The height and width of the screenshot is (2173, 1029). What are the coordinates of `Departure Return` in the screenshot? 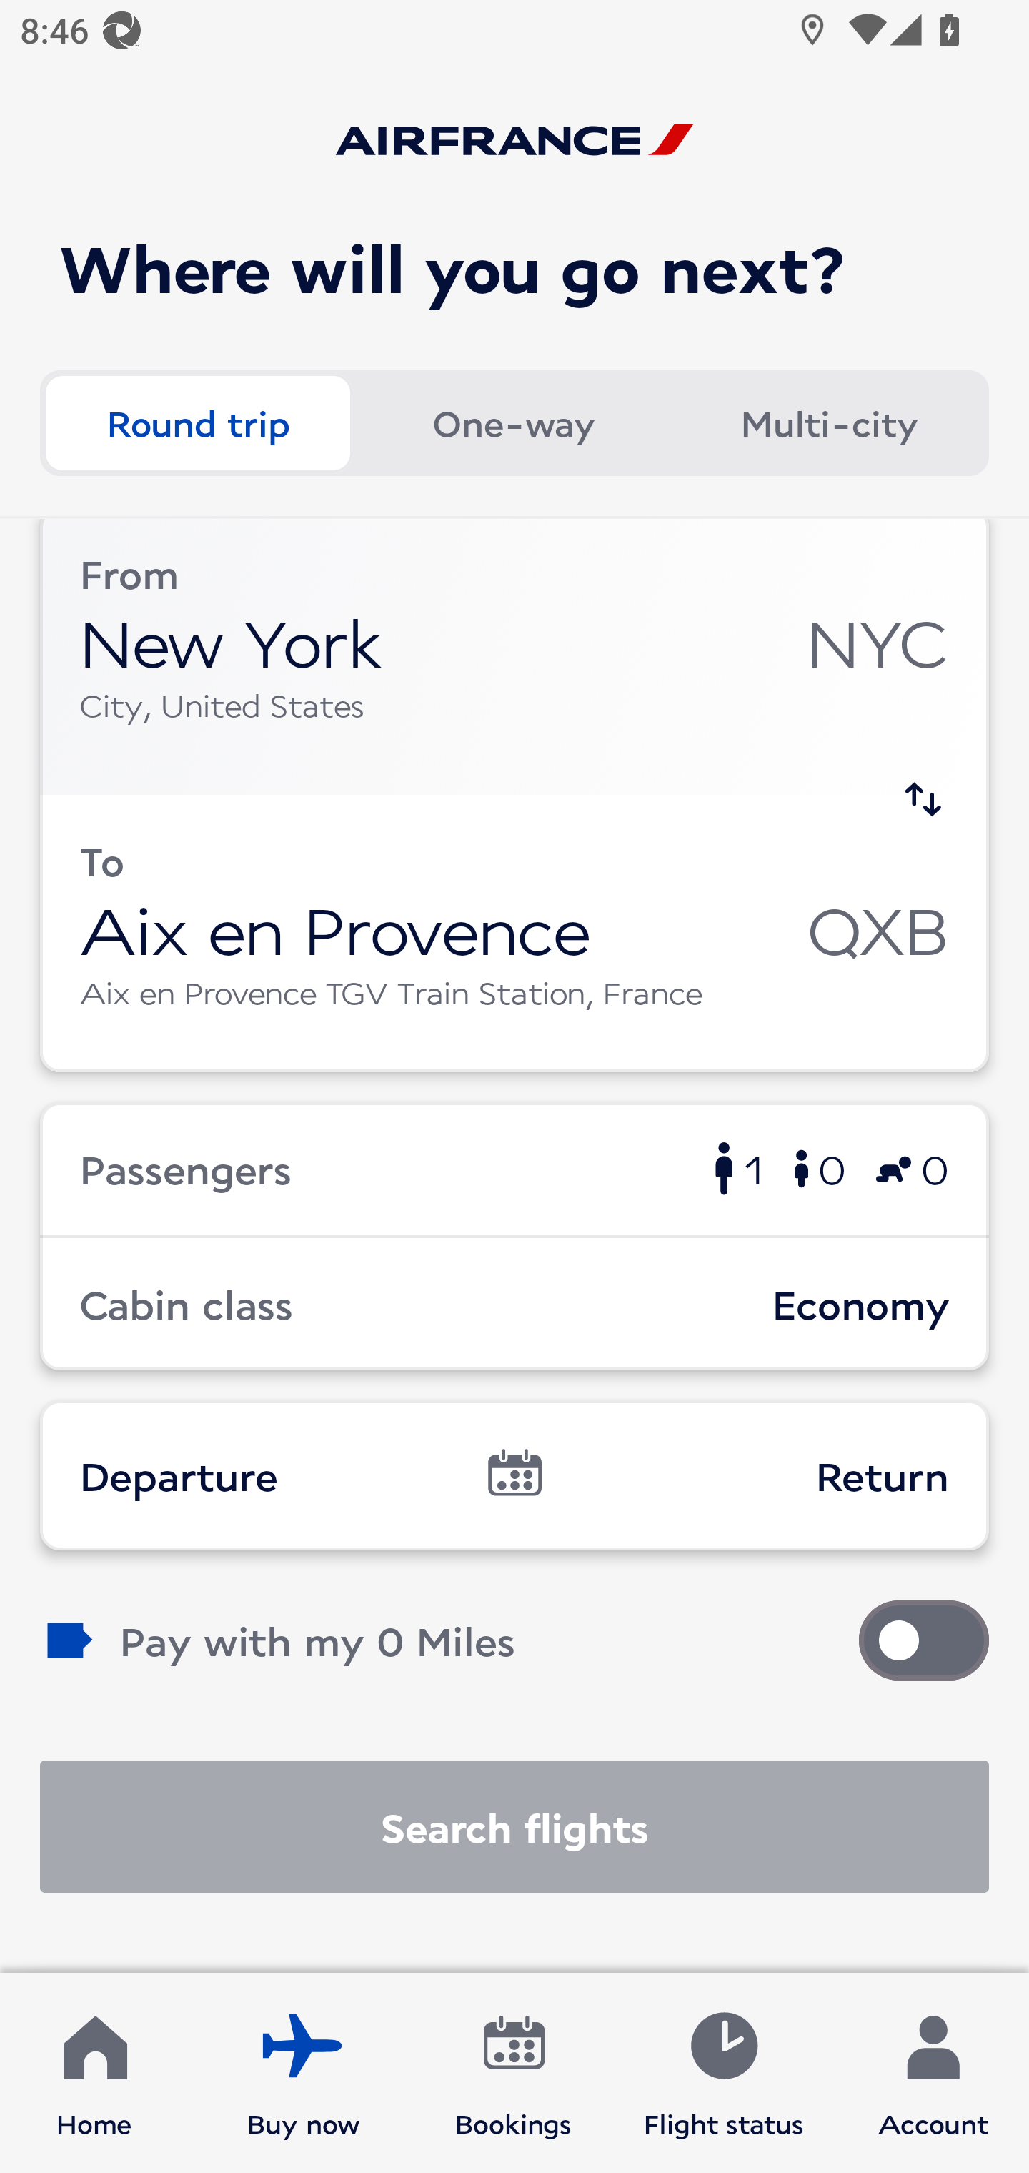 It's located at (514, 1474).